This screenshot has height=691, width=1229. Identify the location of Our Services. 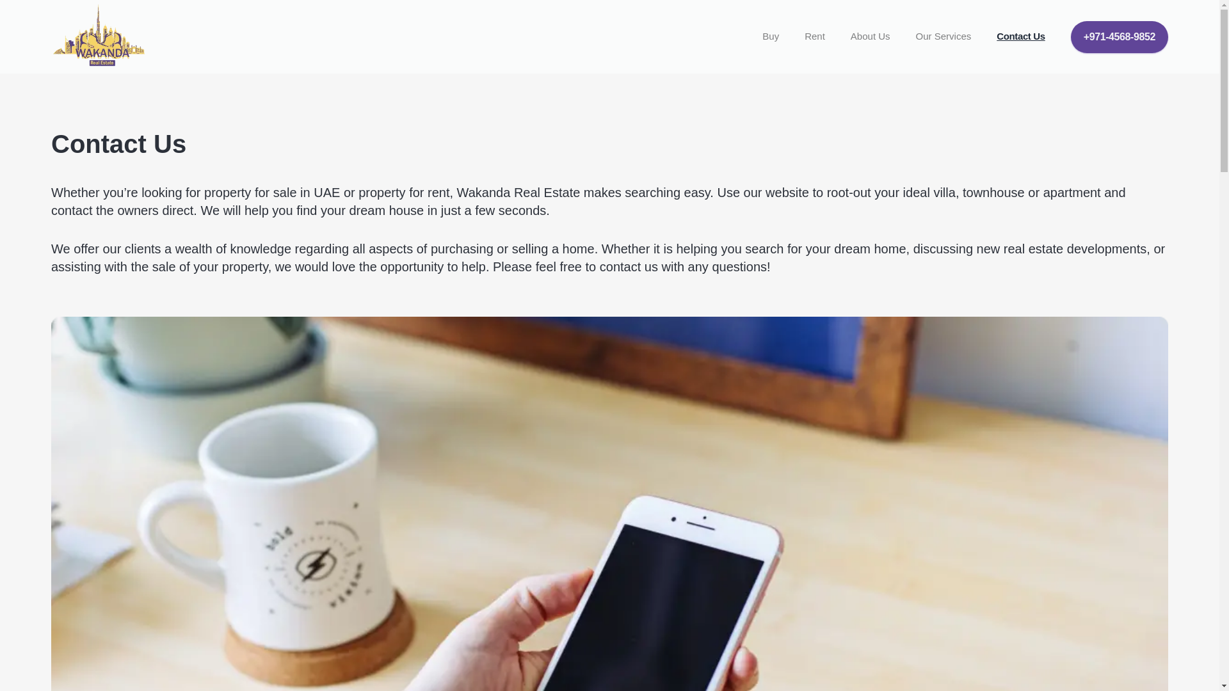
(944, 37).